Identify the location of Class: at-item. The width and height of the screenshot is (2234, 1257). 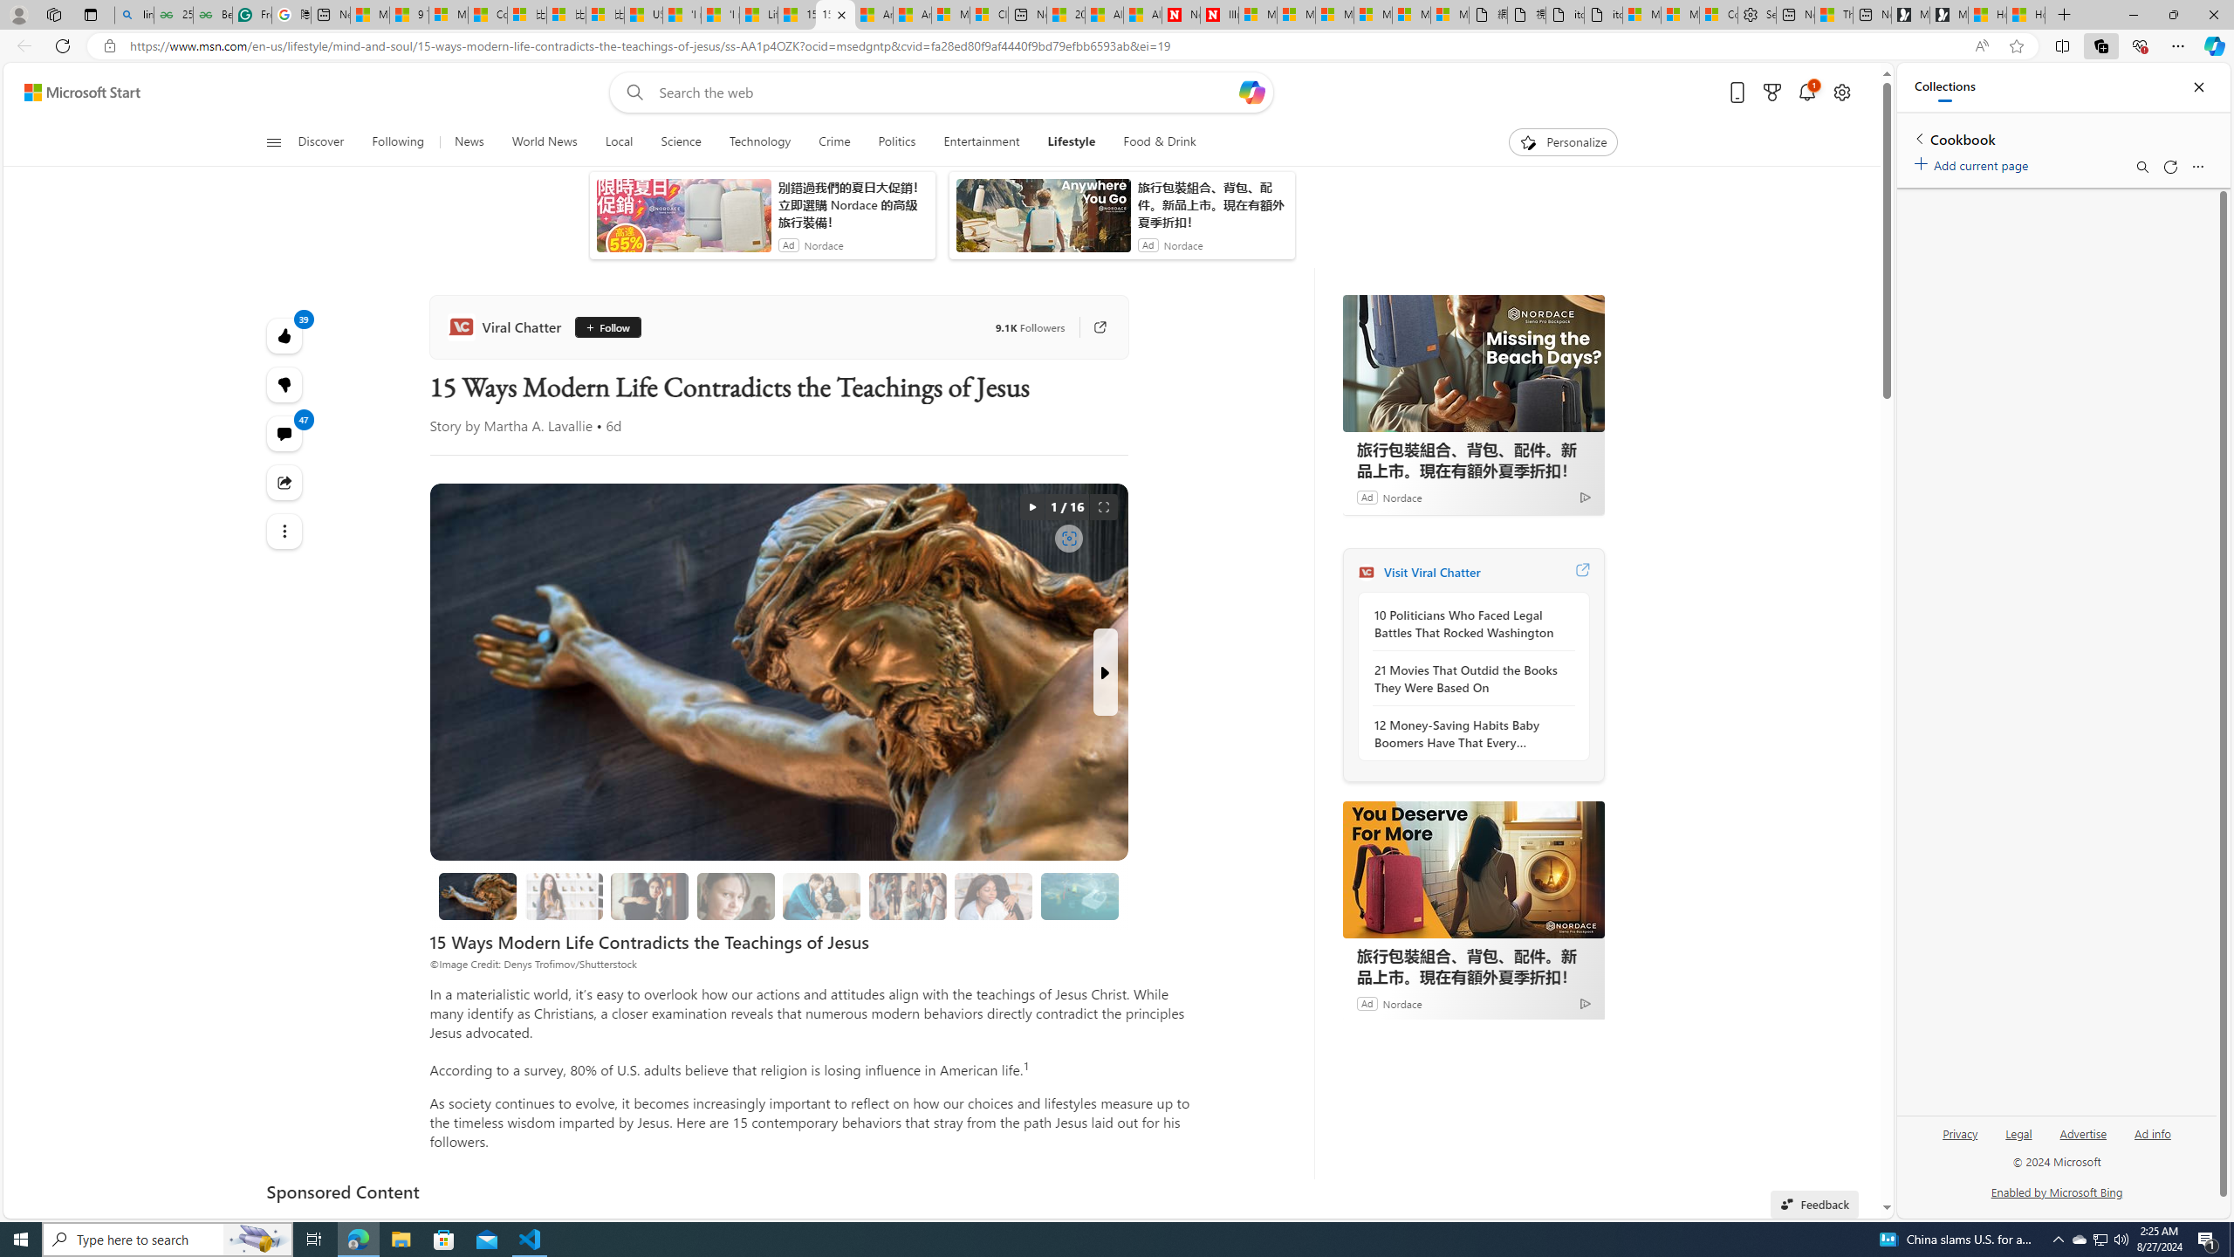
(283, 531).